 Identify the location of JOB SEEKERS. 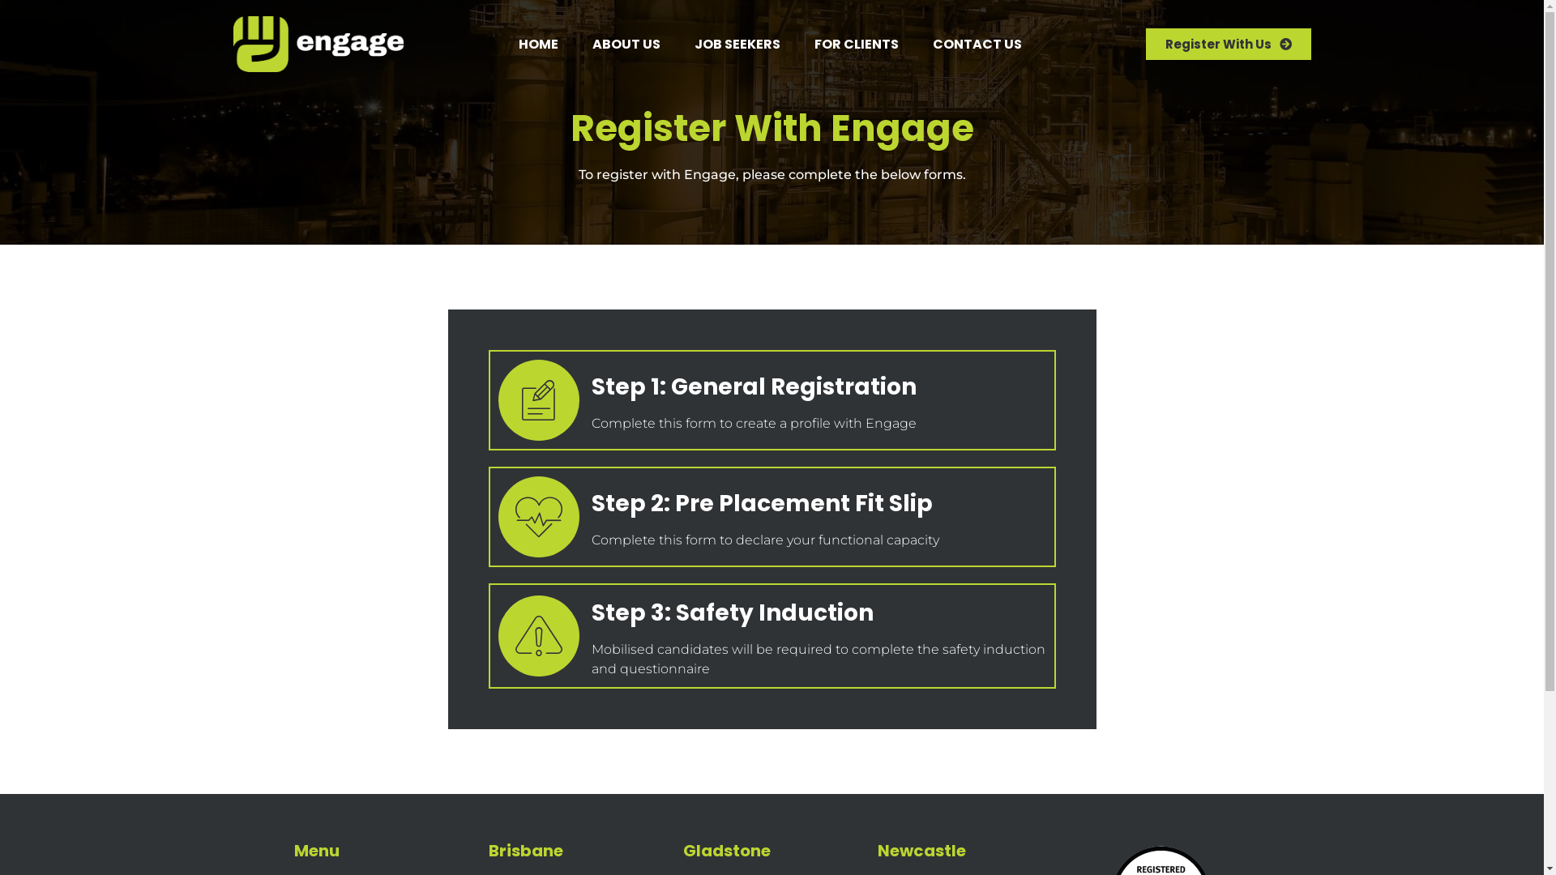
(737, 44).